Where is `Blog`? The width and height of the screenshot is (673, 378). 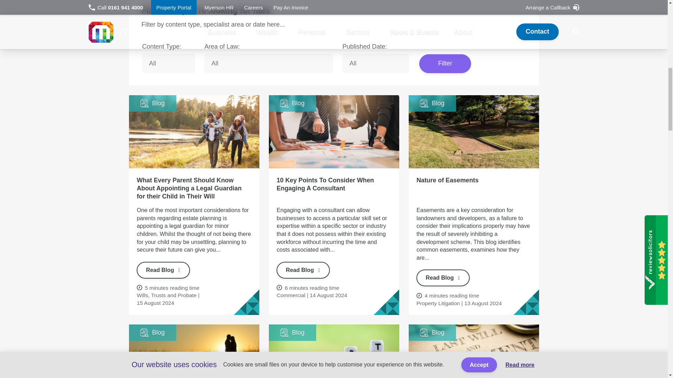
Blog is located at coordinates (194, 351).